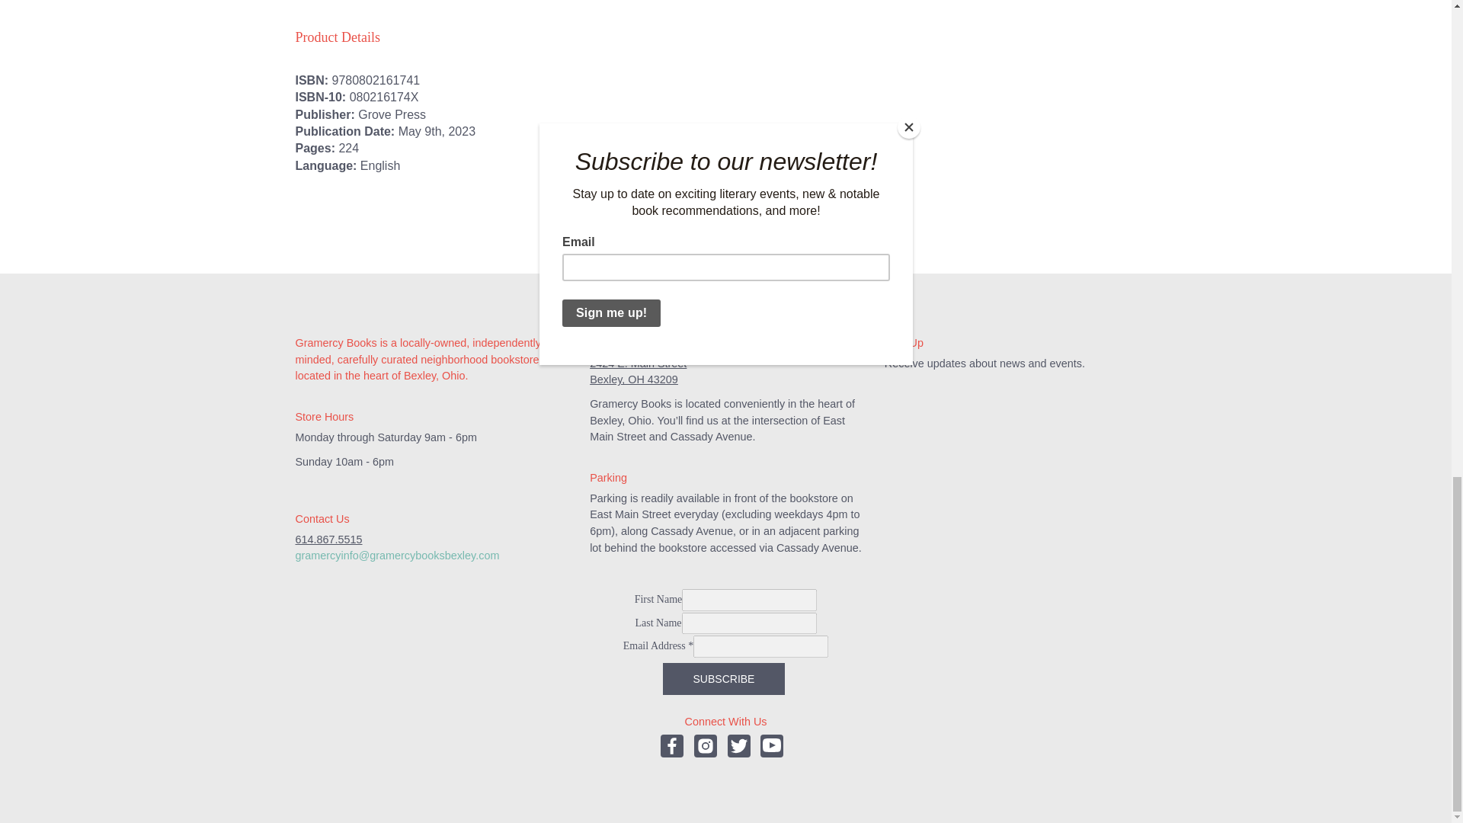  Describe the element at coordinates (724, 678) in the screenshot. I see `Subscribe` at that location.